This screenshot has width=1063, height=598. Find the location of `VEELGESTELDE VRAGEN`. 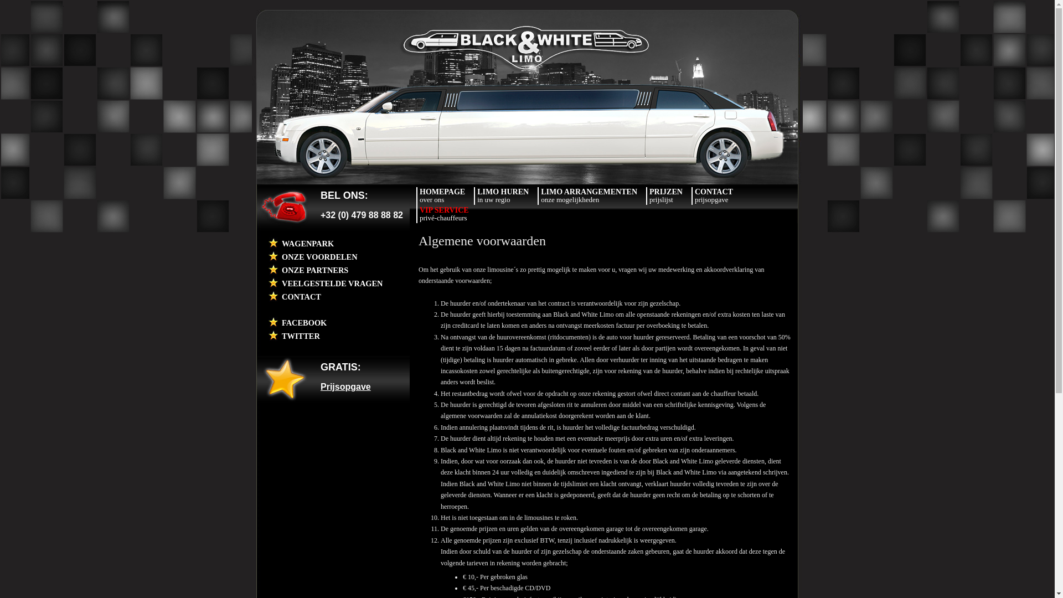

VEELGESTELDE VRAGEN is located at coordinates (332, 283).